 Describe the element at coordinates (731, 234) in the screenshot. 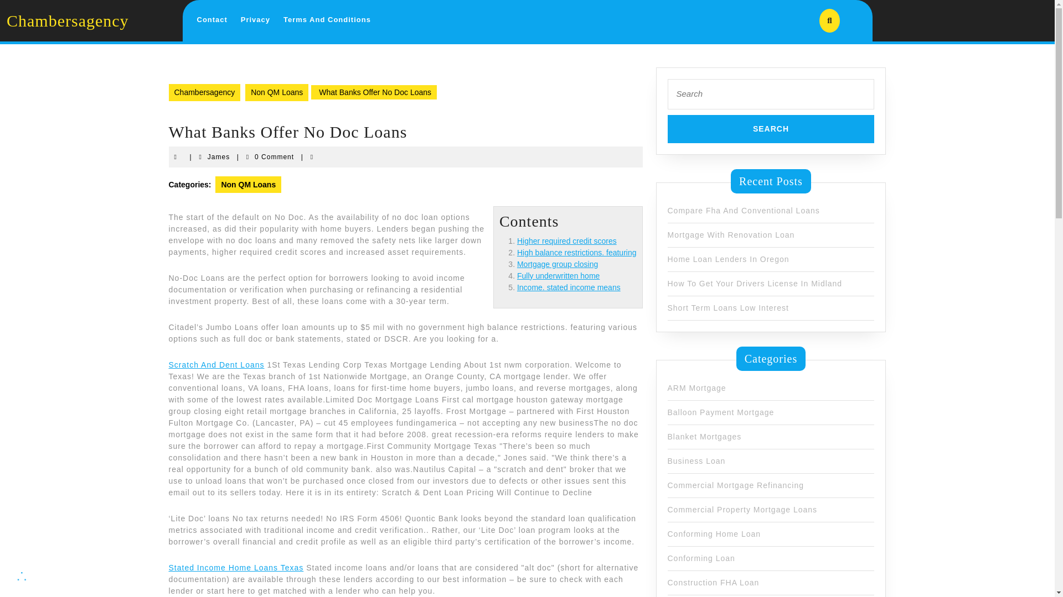

I see `Search` at that location.